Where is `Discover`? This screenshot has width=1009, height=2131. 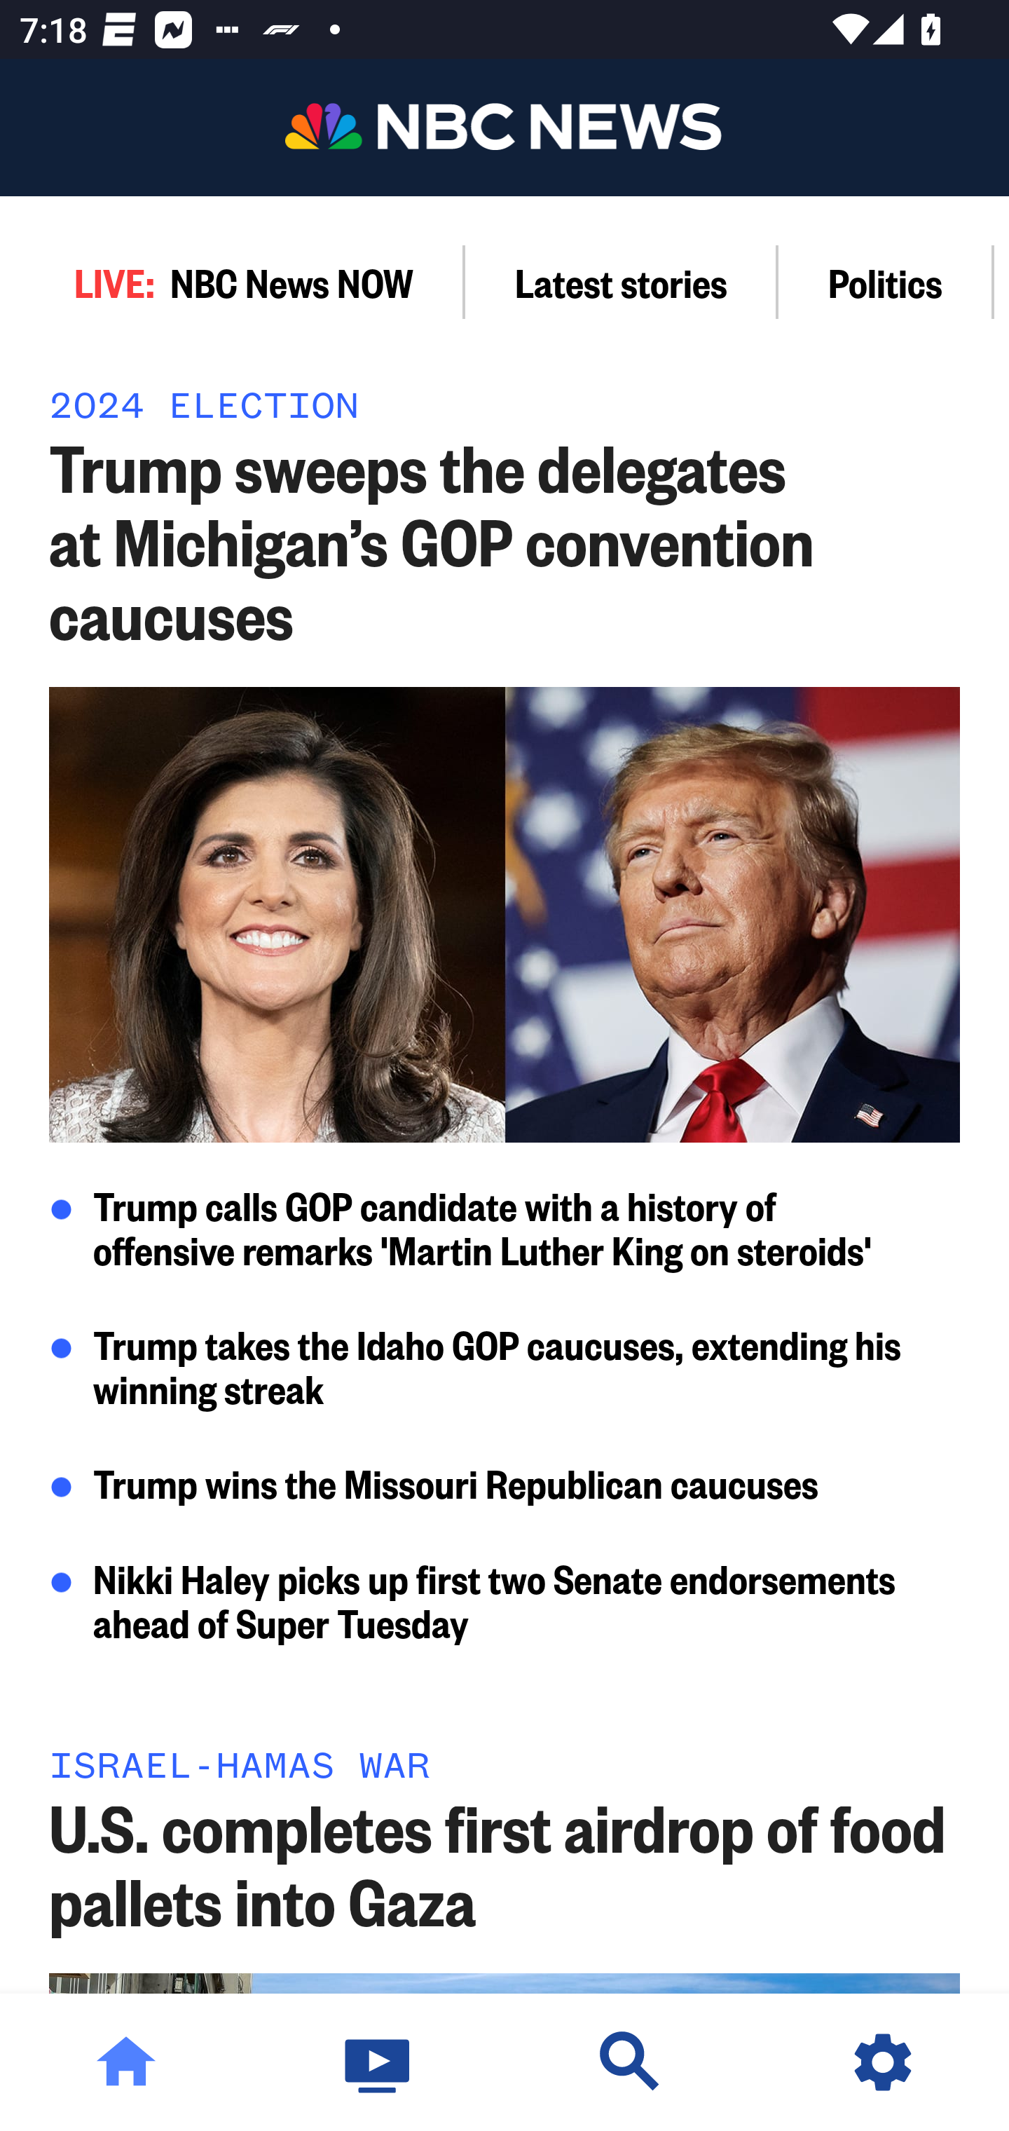 Discover is located at coordinates (631, 2062).